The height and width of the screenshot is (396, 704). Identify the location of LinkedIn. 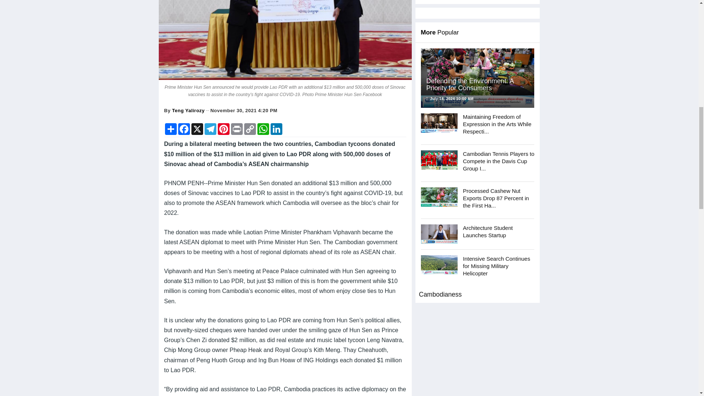
(276, 129).